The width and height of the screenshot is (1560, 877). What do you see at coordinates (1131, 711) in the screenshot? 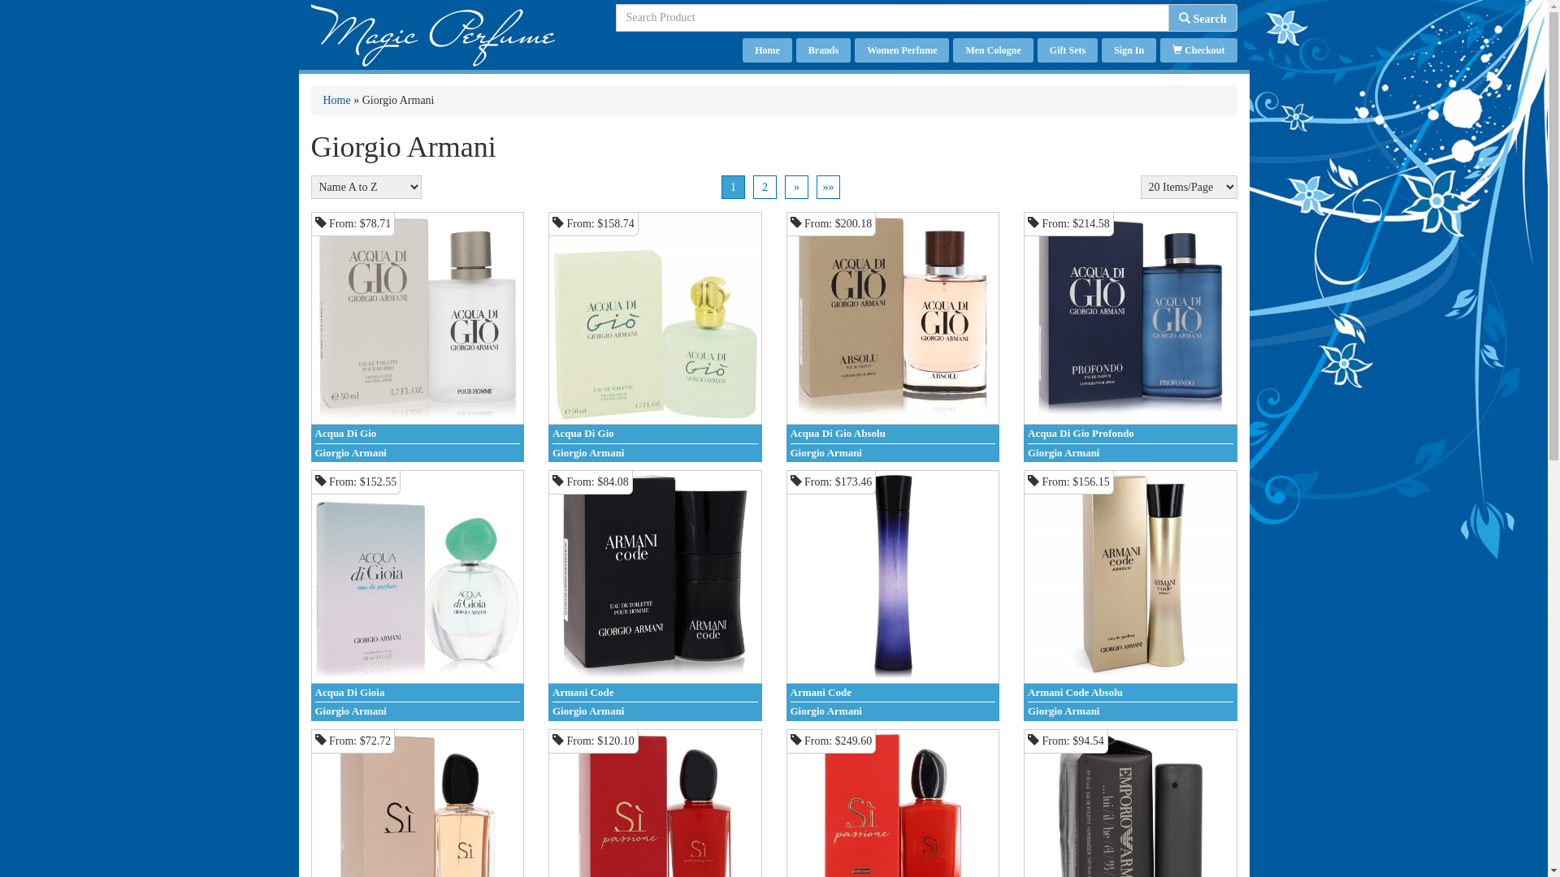
I see `Giorgio Armani` at bounding box center [1131, 711].